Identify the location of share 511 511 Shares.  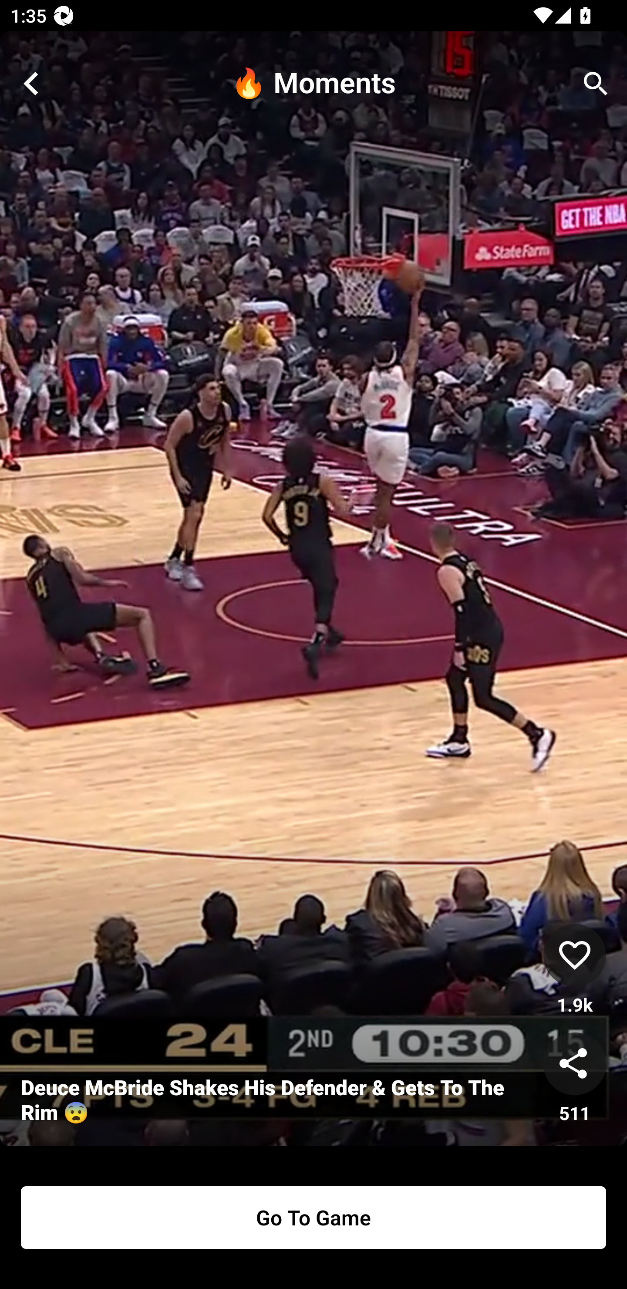
(575, 1079).